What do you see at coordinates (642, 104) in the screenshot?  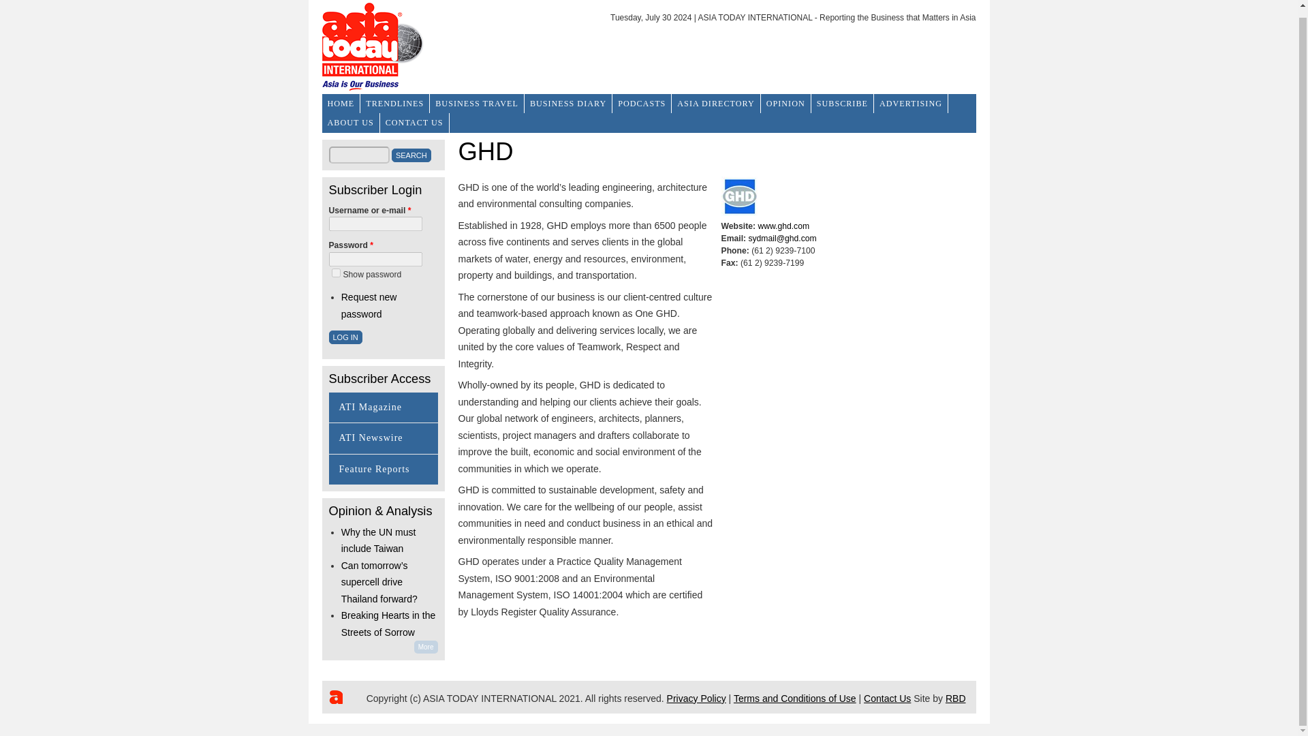 I see `PODCASTS` at bounding box center [642, 104].